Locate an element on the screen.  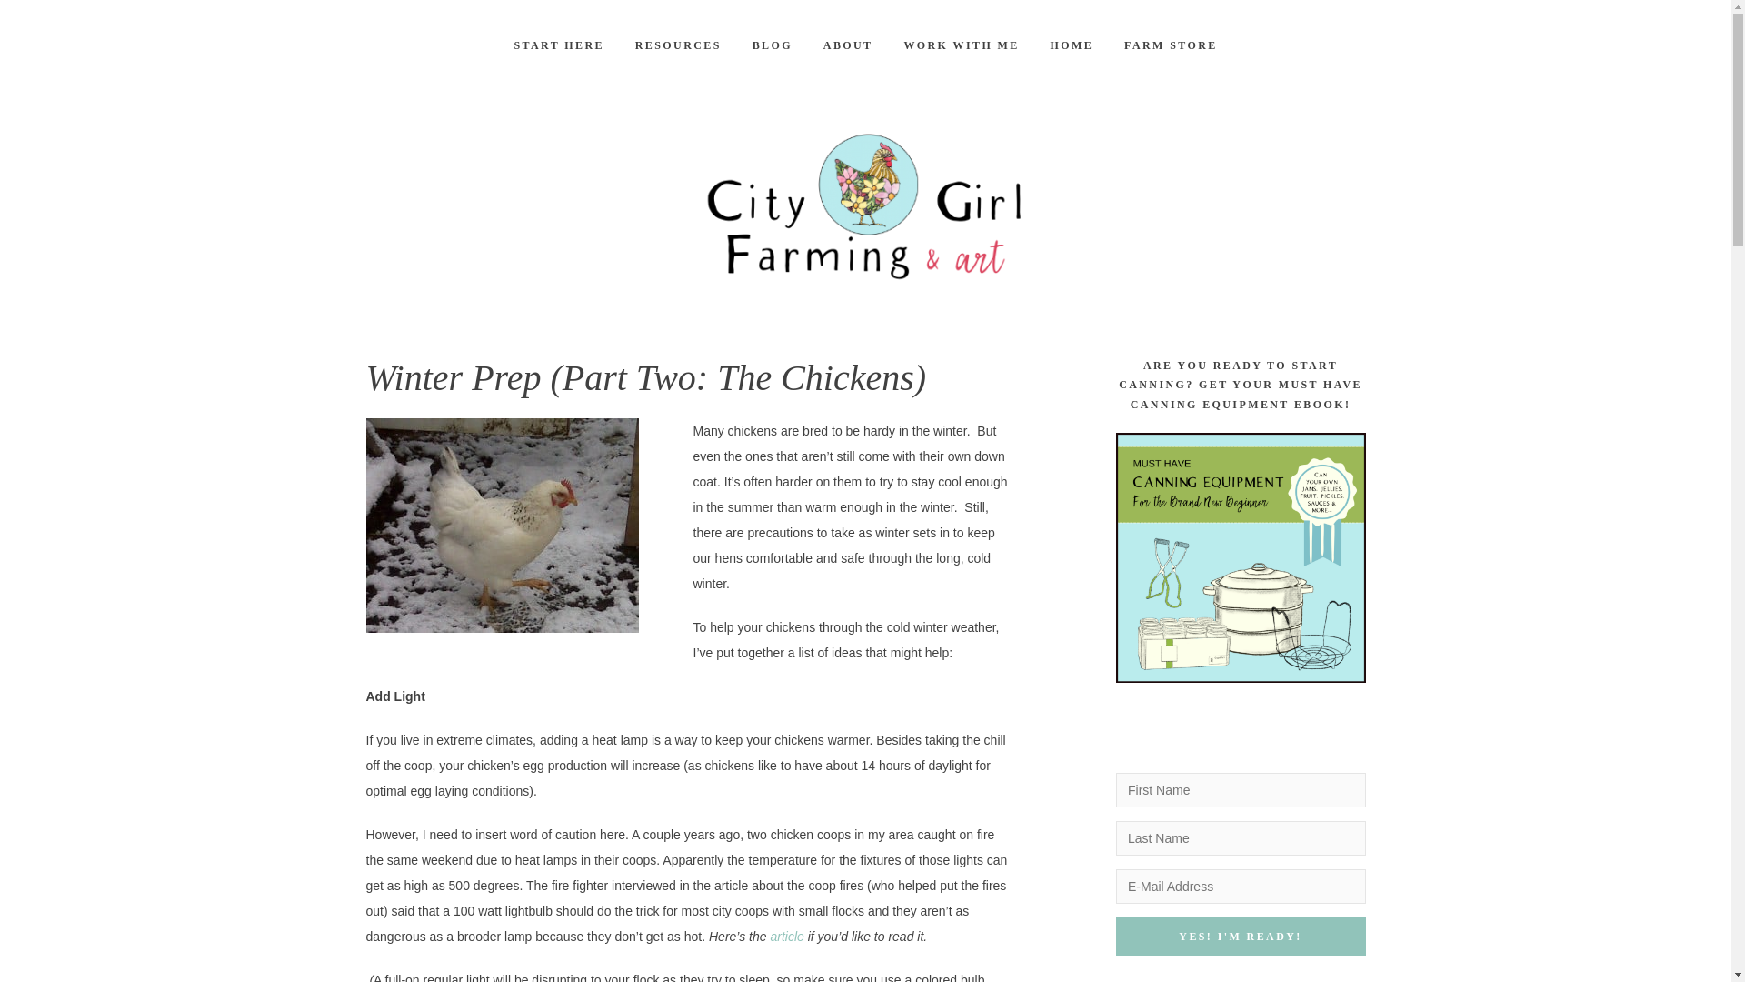
FARM STORE is located at coordinates (1171, 45).